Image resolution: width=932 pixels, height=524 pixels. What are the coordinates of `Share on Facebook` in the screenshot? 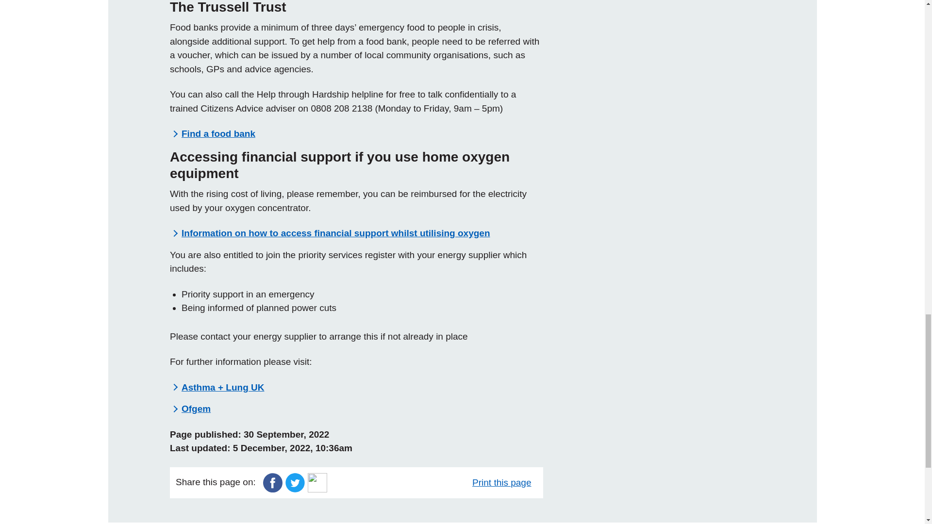 It's located at (272, 482).